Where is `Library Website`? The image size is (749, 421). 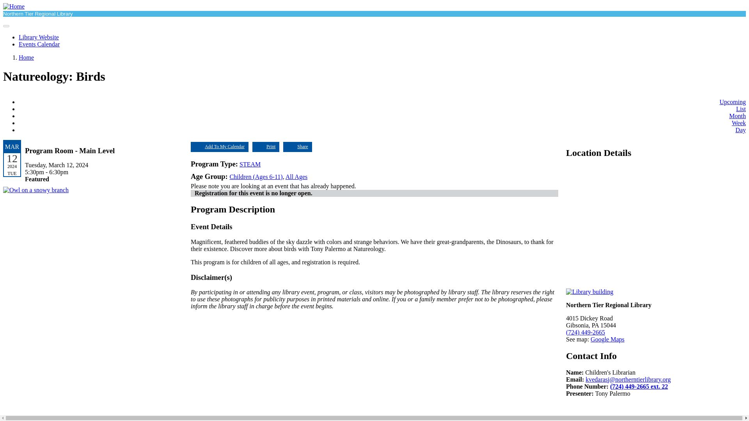 Library Website is located at coordinates (39, 37).